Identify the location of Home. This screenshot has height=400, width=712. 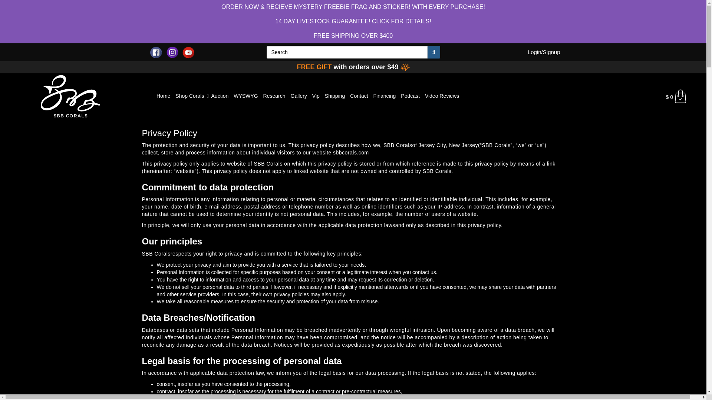
(163, 96).